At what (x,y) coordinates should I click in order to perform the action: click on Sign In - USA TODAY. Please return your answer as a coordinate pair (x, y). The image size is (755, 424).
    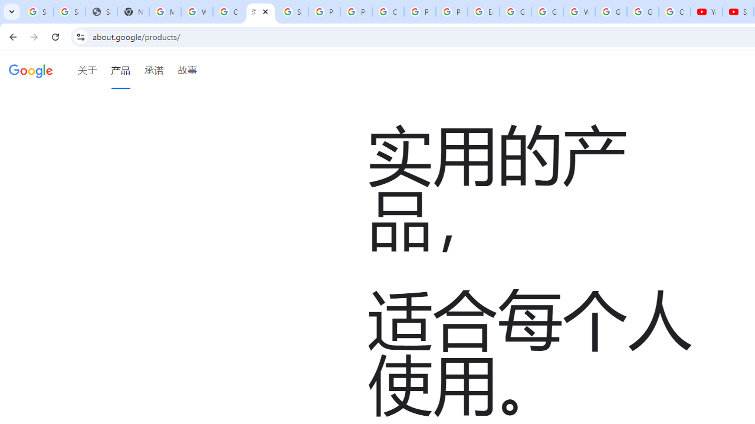
    Looking at the image, I should click on (101, 12).